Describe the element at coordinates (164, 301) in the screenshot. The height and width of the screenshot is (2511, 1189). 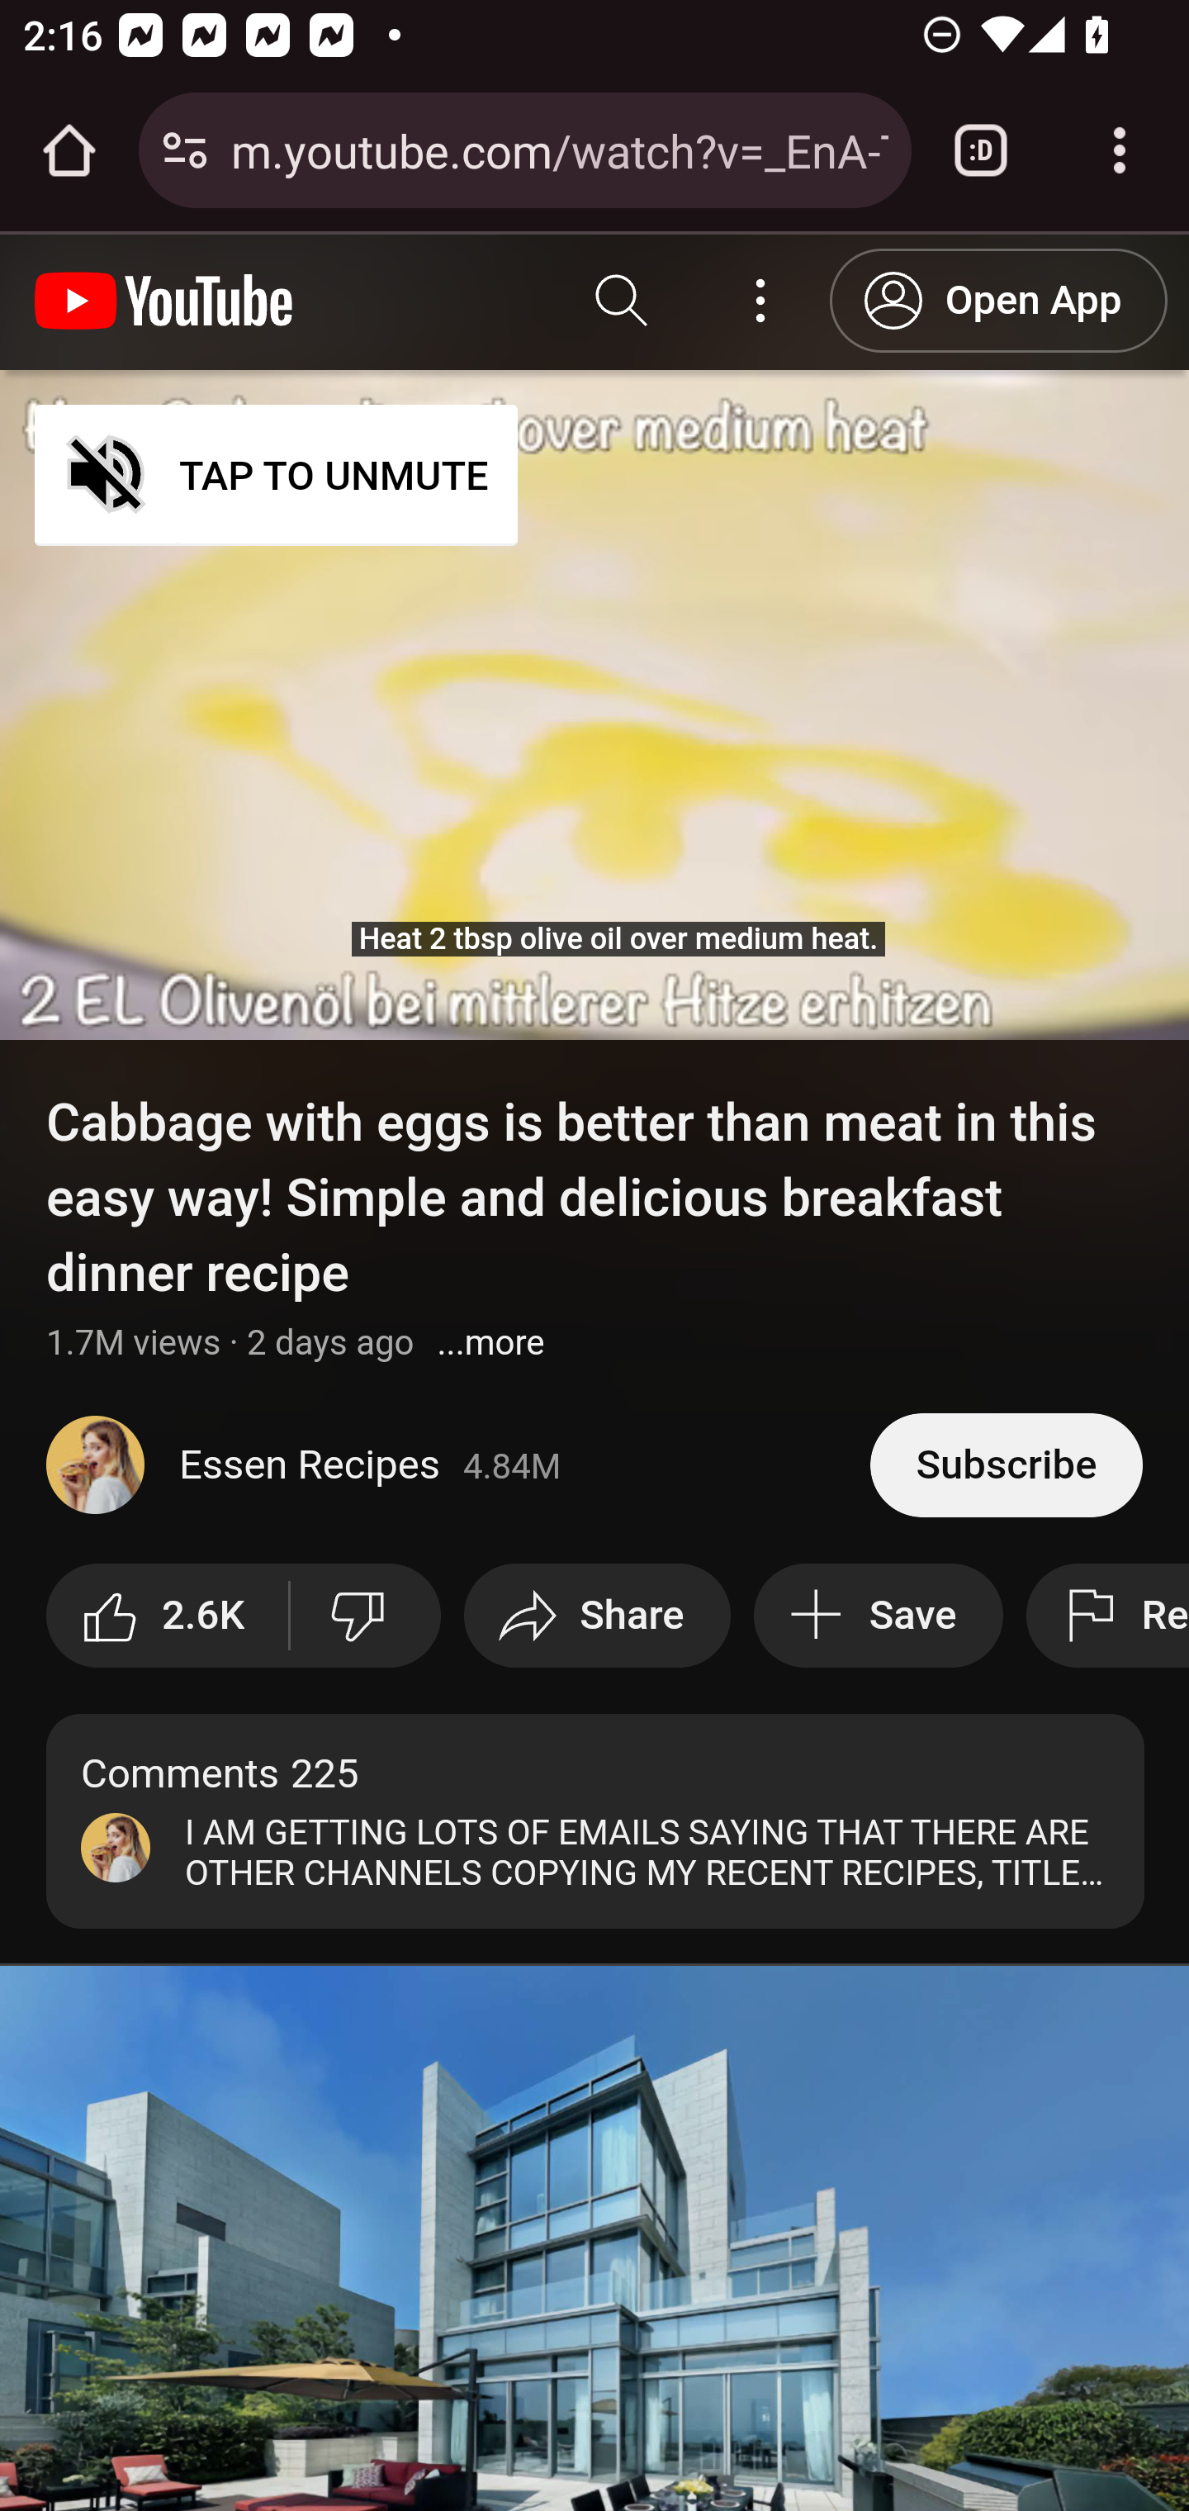
I see `YouTube` at that location.